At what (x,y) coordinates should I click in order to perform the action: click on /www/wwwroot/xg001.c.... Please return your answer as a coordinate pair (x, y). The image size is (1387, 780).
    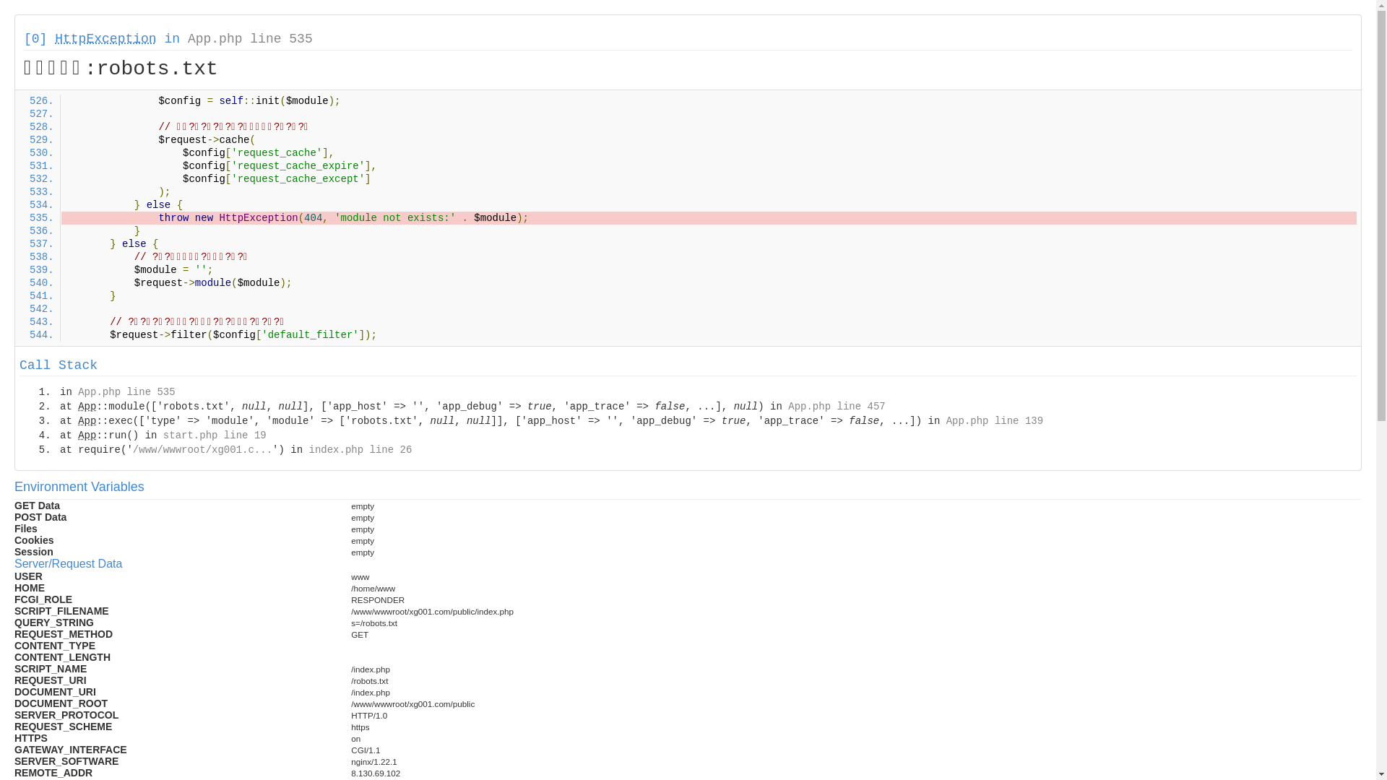
    Looking at the image, I should click on (202, 450).